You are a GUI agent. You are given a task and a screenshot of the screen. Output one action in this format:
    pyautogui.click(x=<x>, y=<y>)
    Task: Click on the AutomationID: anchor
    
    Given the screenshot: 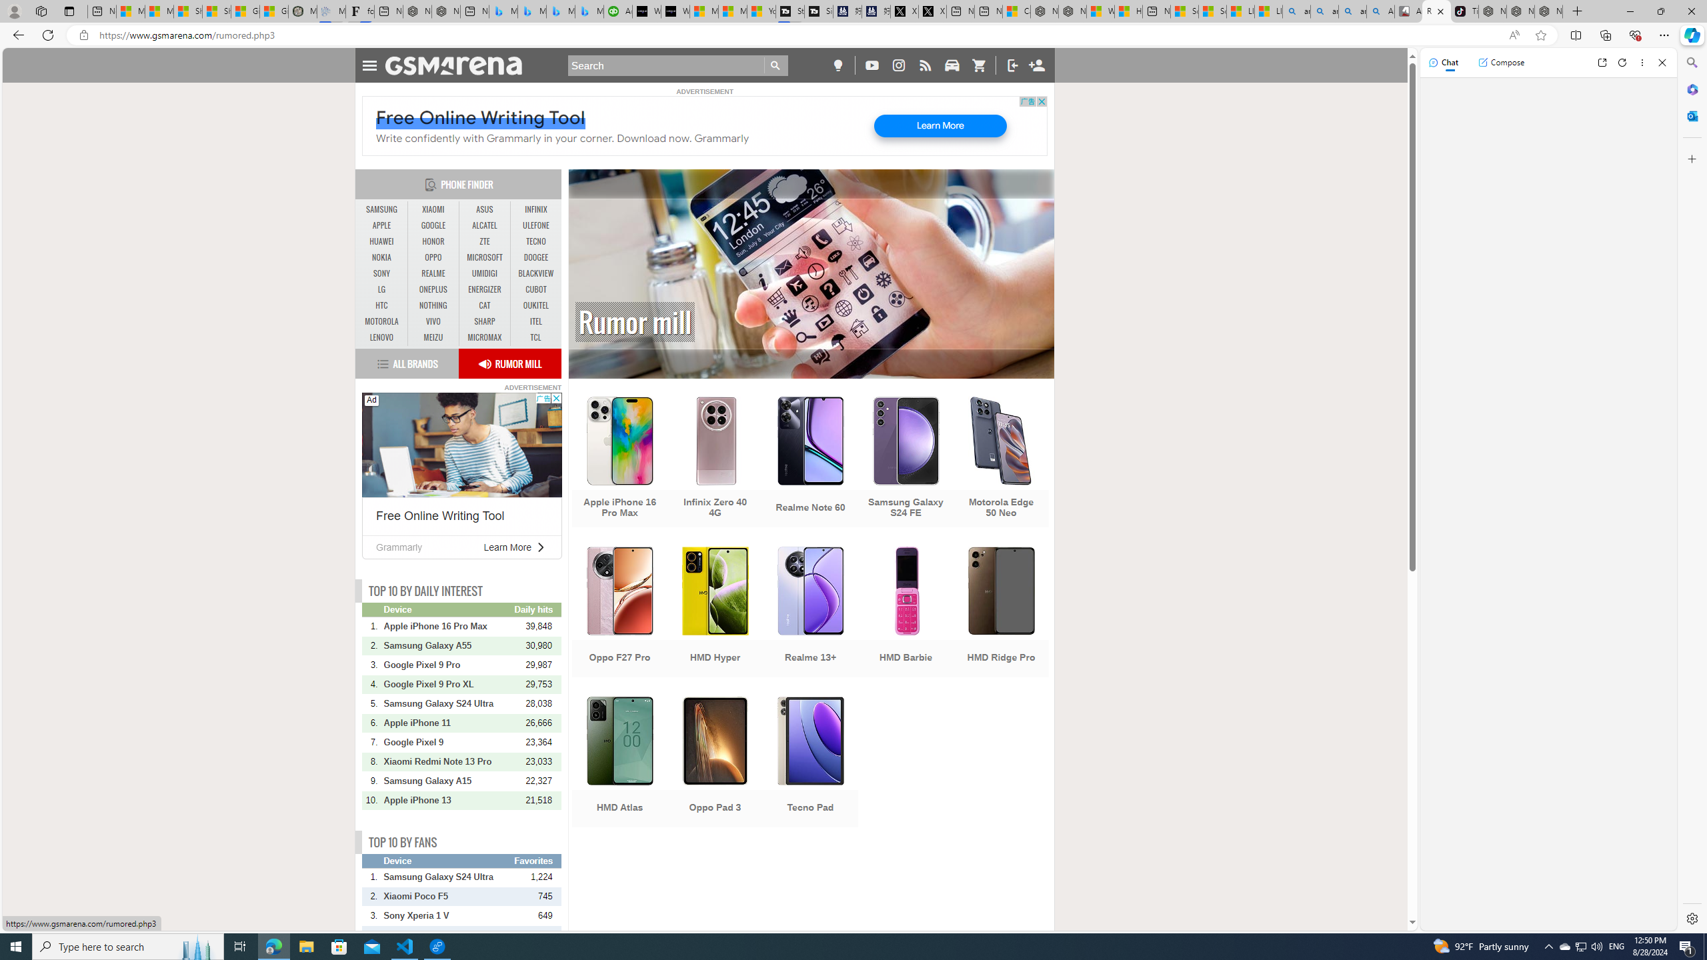 What is the action you would take?
    pyautogui.click(x=459, y=65)
    